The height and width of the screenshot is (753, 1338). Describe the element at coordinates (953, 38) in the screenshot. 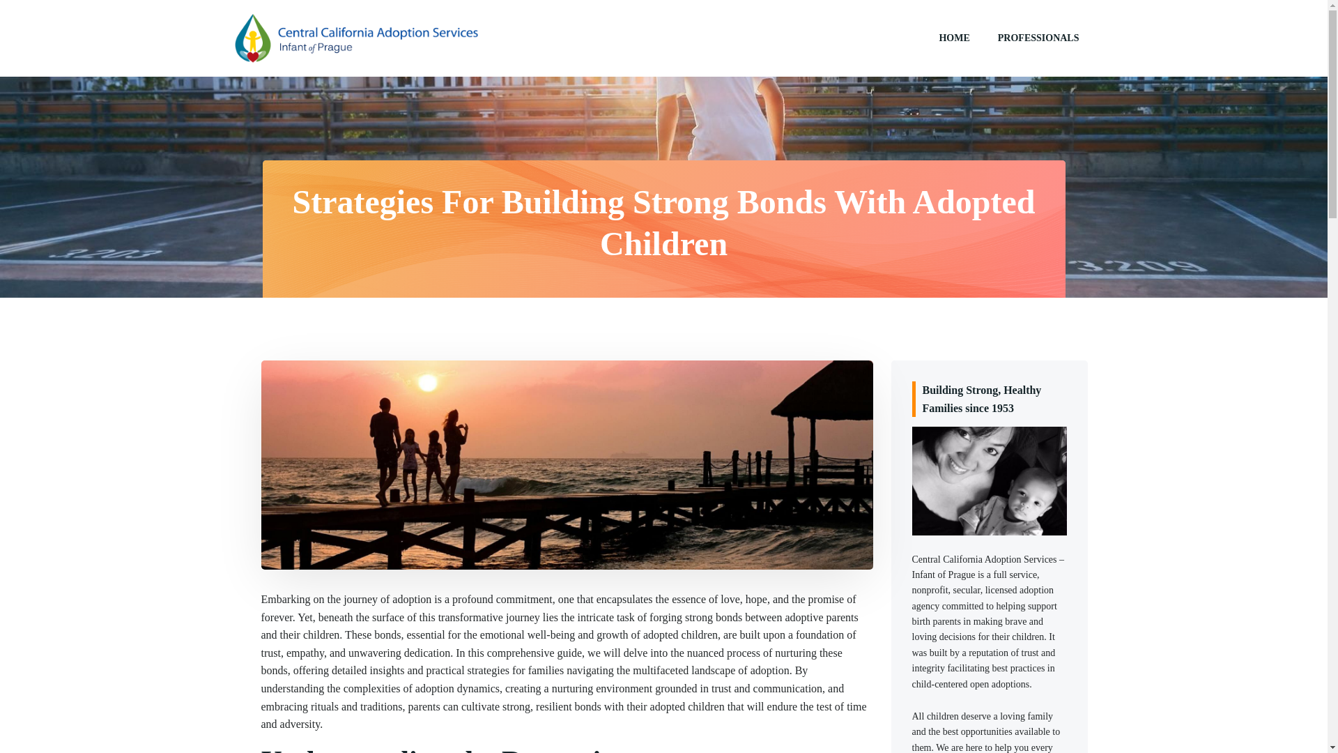

I see `HOME` at that location.